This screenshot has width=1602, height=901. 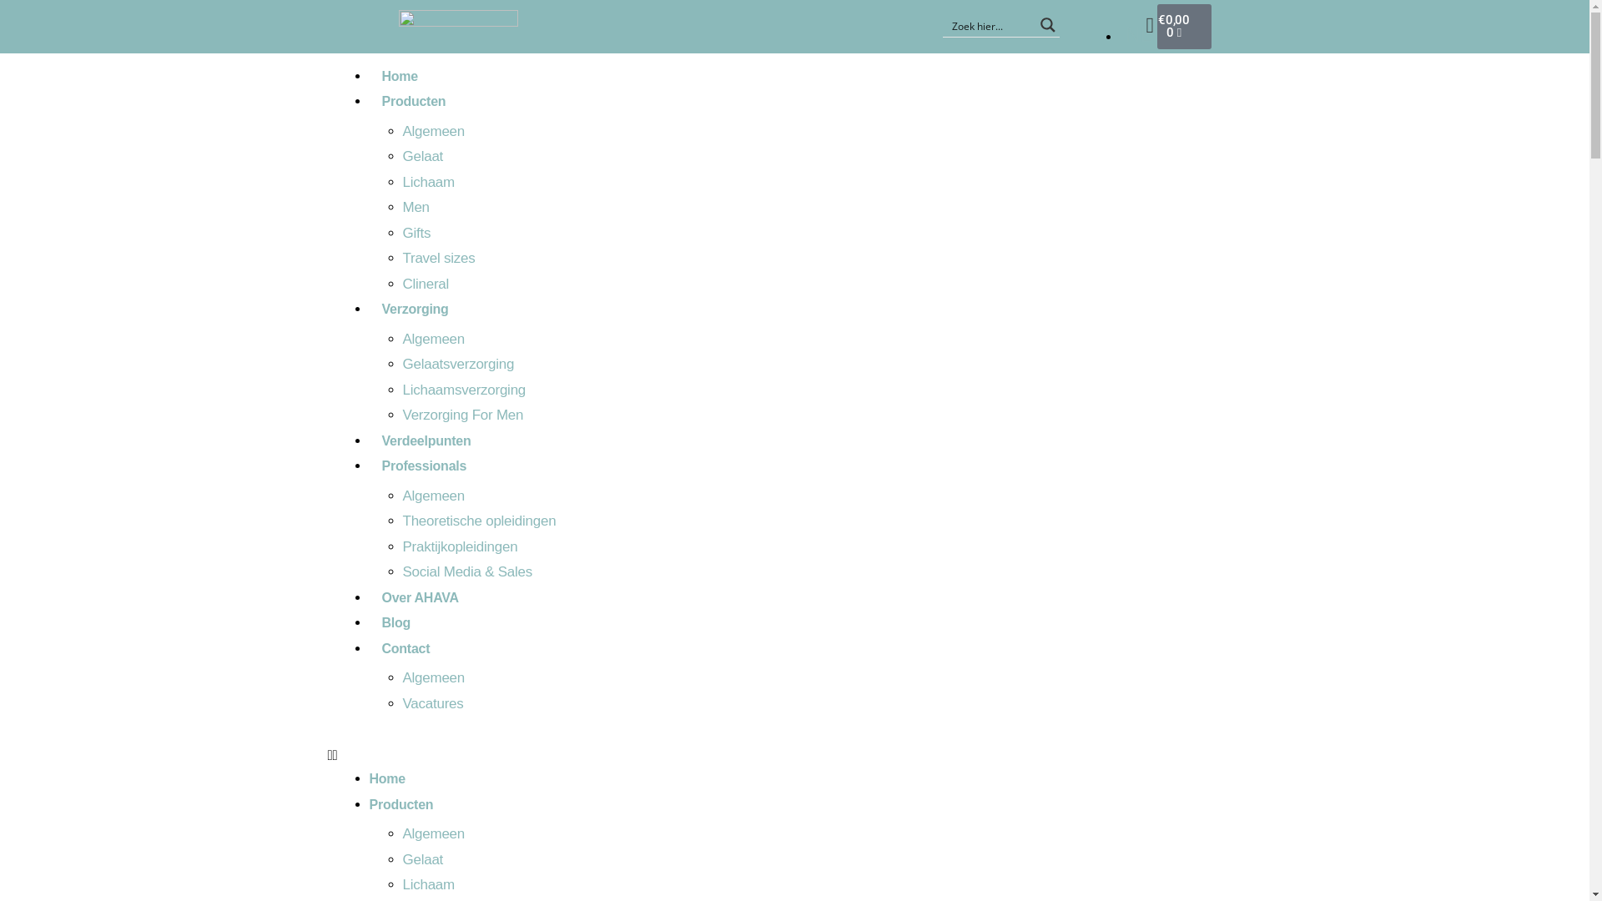 What do you see at coordinates (434, 677) in the screenshot?
I see `Algemeen` at bounding box center [434, 677].